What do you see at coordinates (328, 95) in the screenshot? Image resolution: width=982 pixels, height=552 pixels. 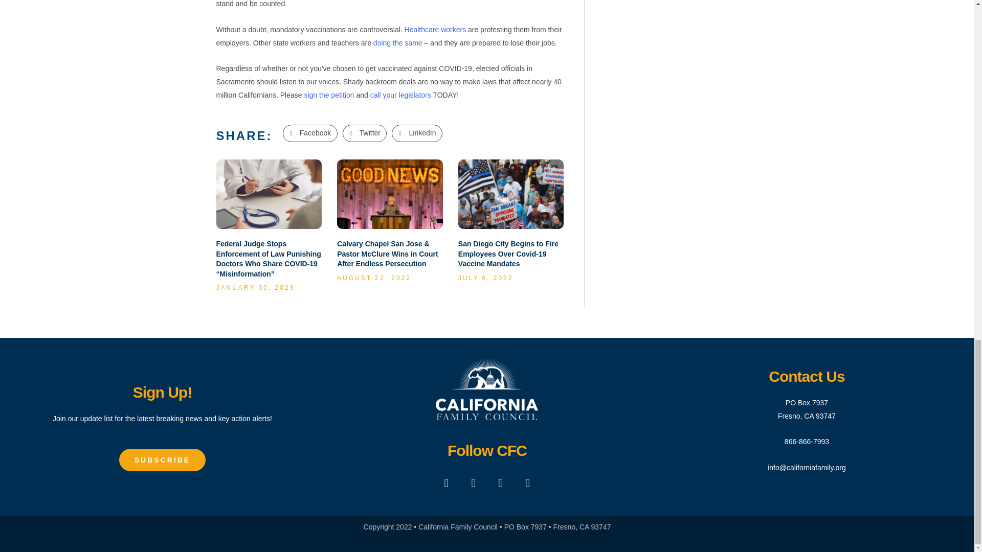 I see `sign the petition` at bounding box center [328, 95].